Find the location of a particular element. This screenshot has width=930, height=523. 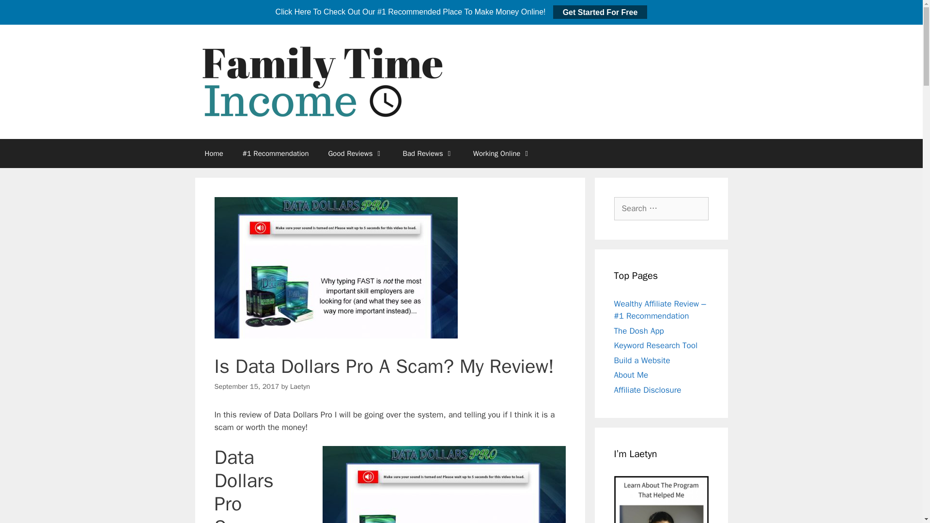

Family Time Income is located at coordinates (385, 81).